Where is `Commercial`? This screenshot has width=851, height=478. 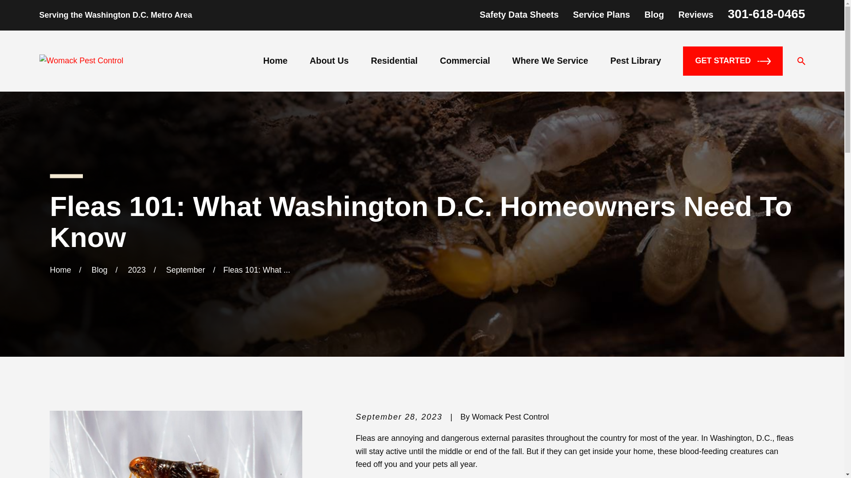
Commercial is located at coordinates (465, 61).